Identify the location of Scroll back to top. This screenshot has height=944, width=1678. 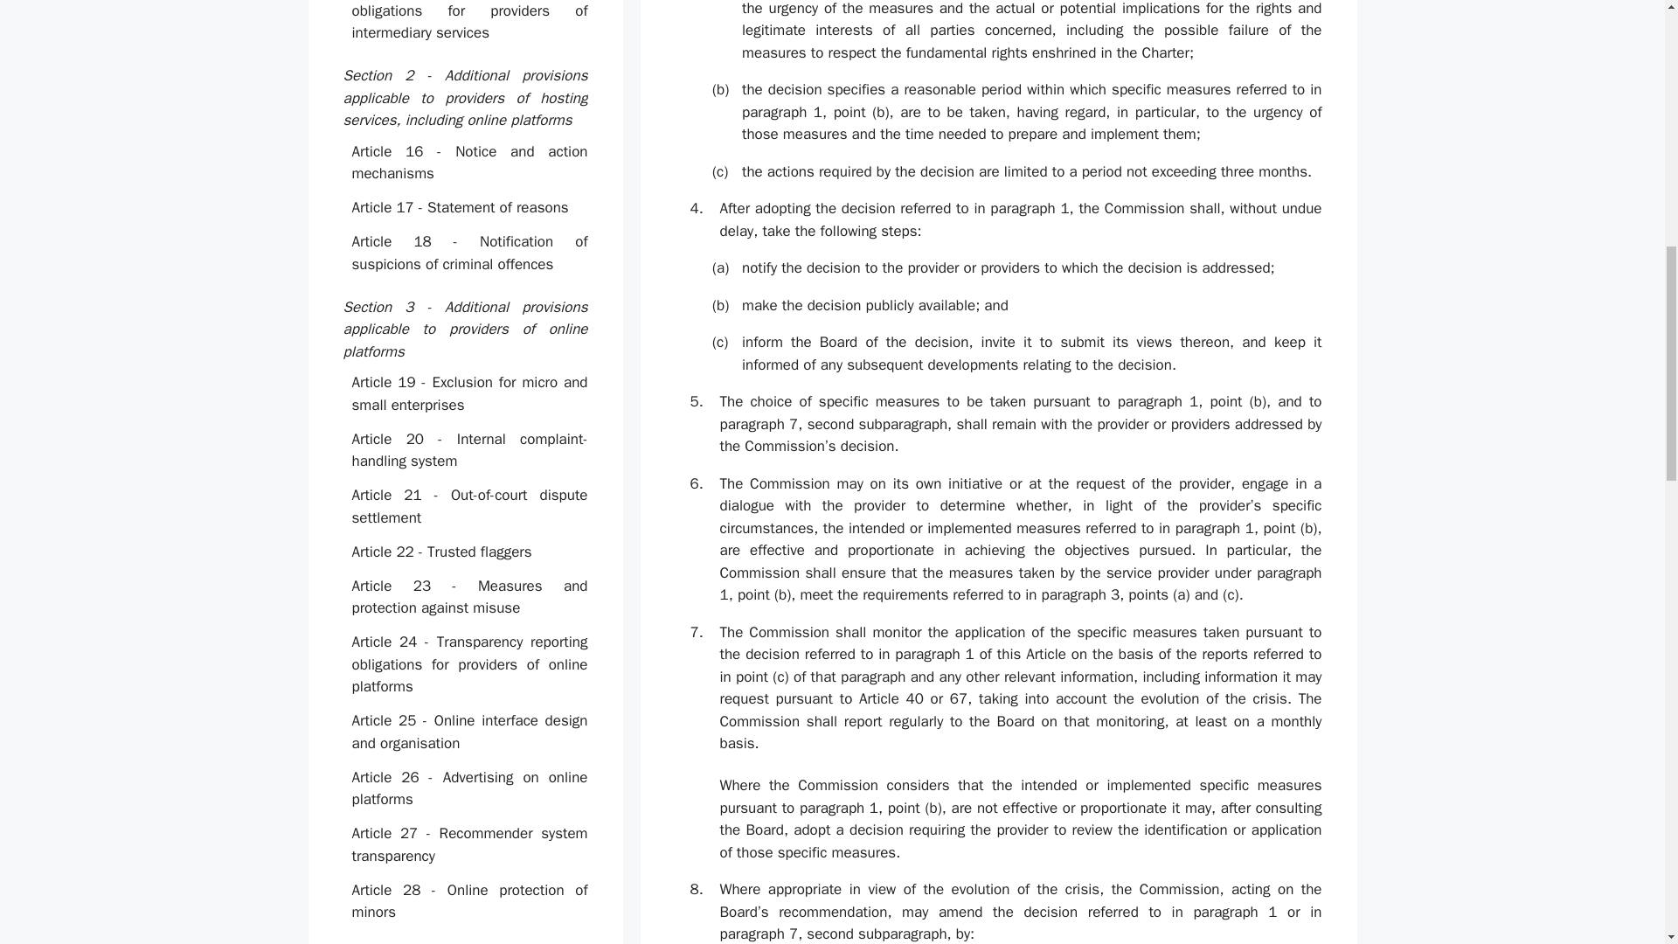
(1621, 829).